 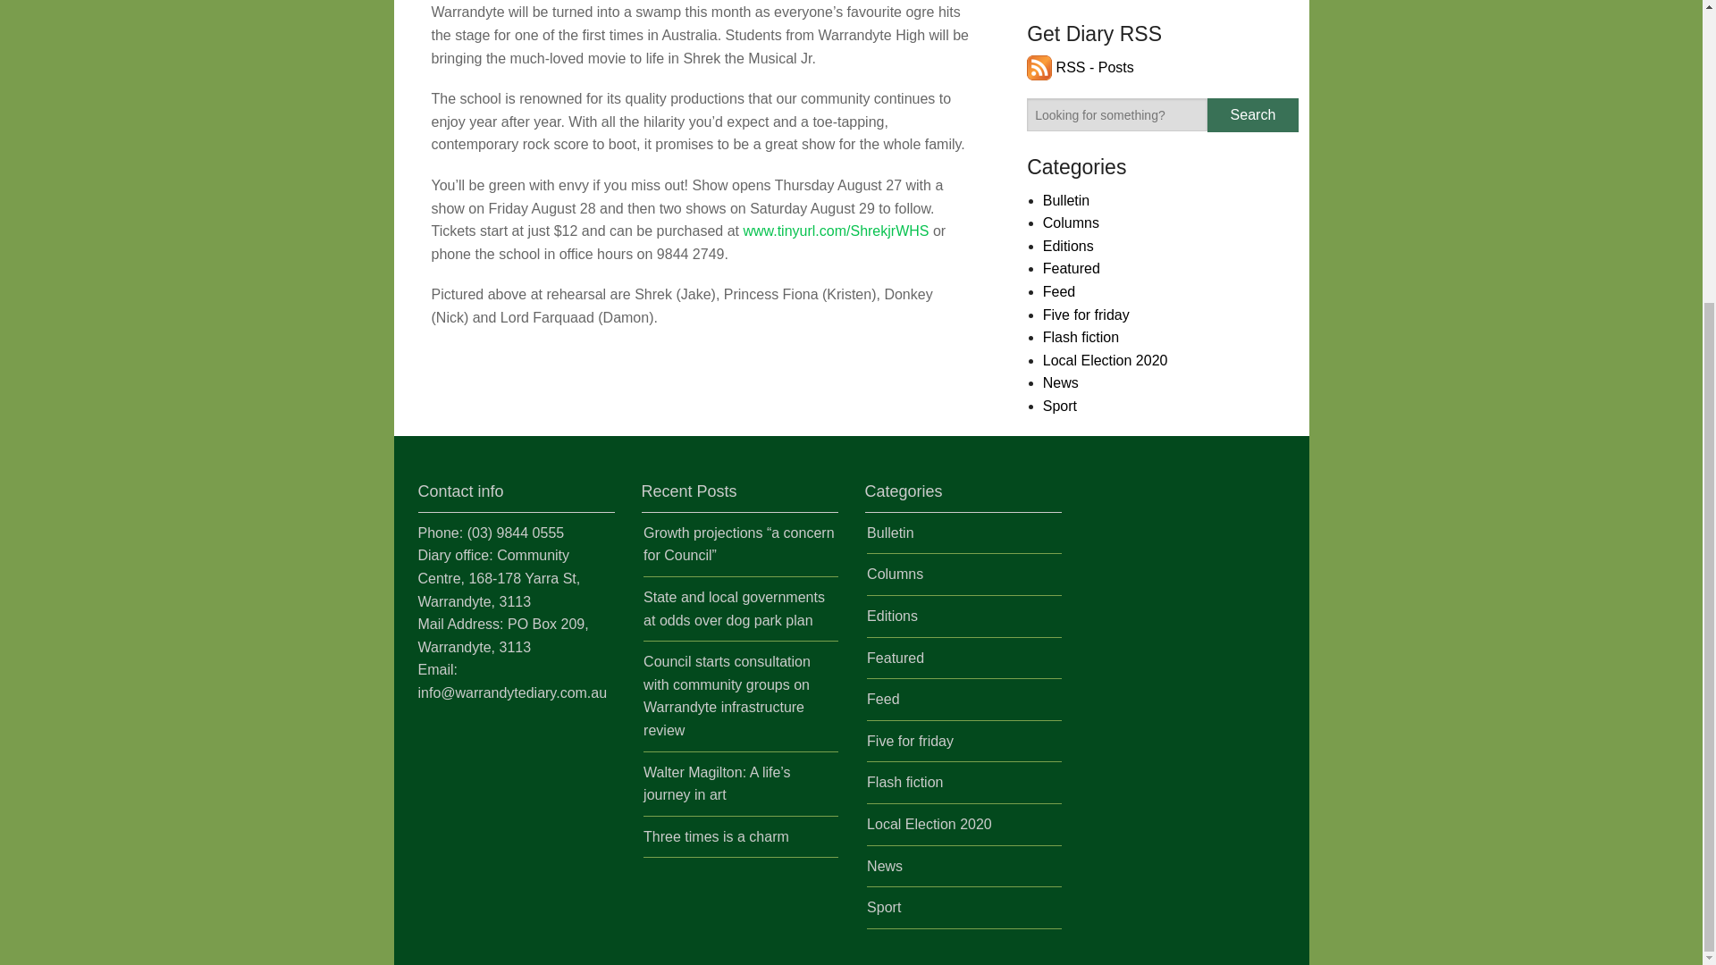 What do you see at coordinates (929, 824) in the screenshot?
I see `Local Election 2020` at bounding box center [929, 824].